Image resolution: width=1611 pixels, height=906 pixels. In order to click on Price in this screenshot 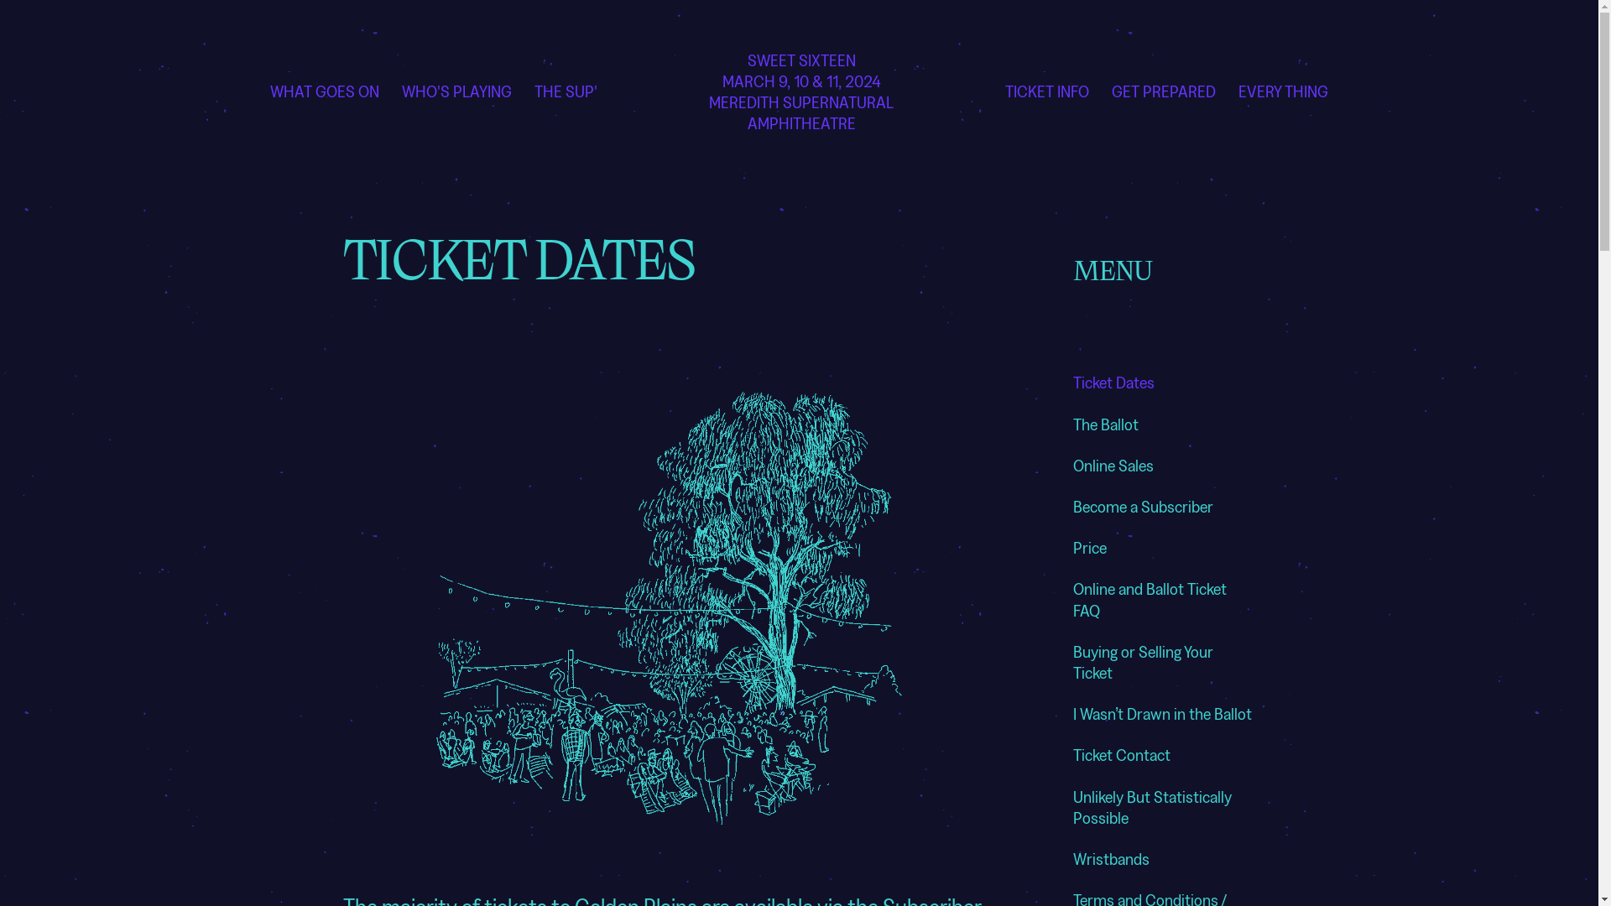, I will do `click(1090, 547)`.